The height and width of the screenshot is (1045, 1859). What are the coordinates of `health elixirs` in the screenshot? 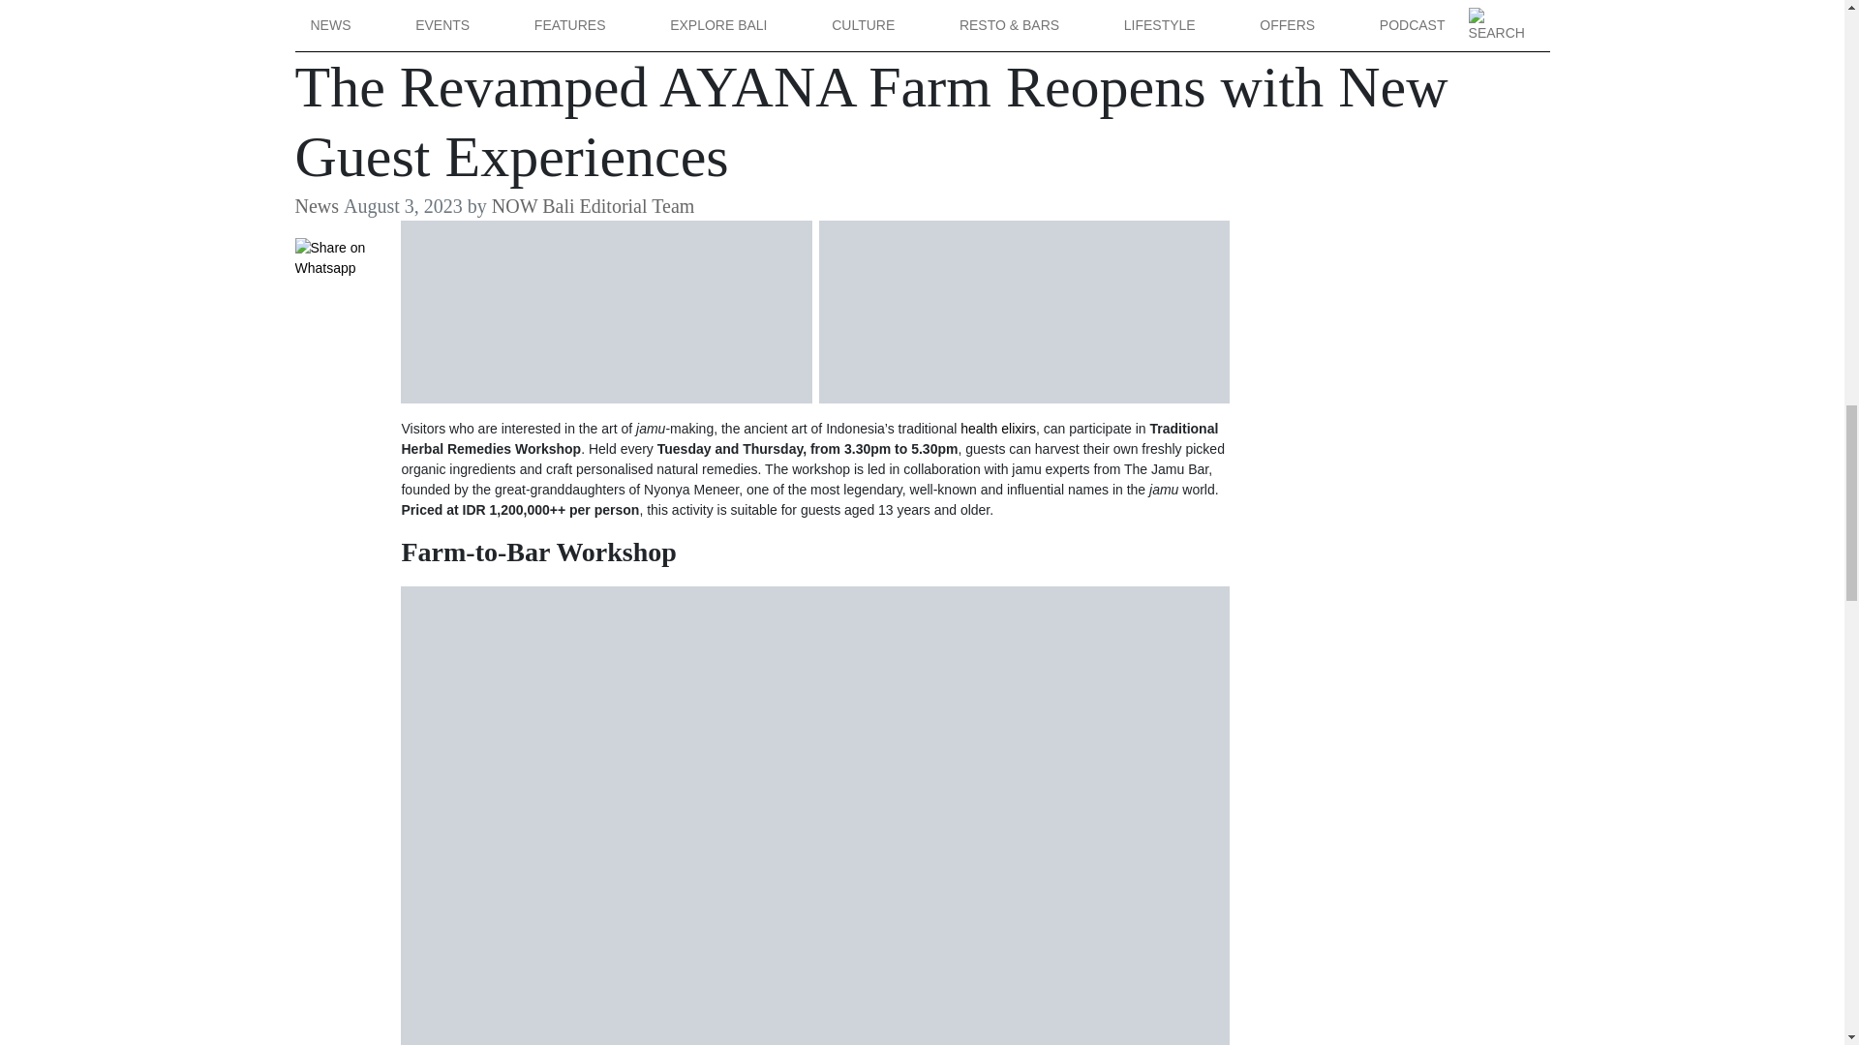 It's located at (997, 429).